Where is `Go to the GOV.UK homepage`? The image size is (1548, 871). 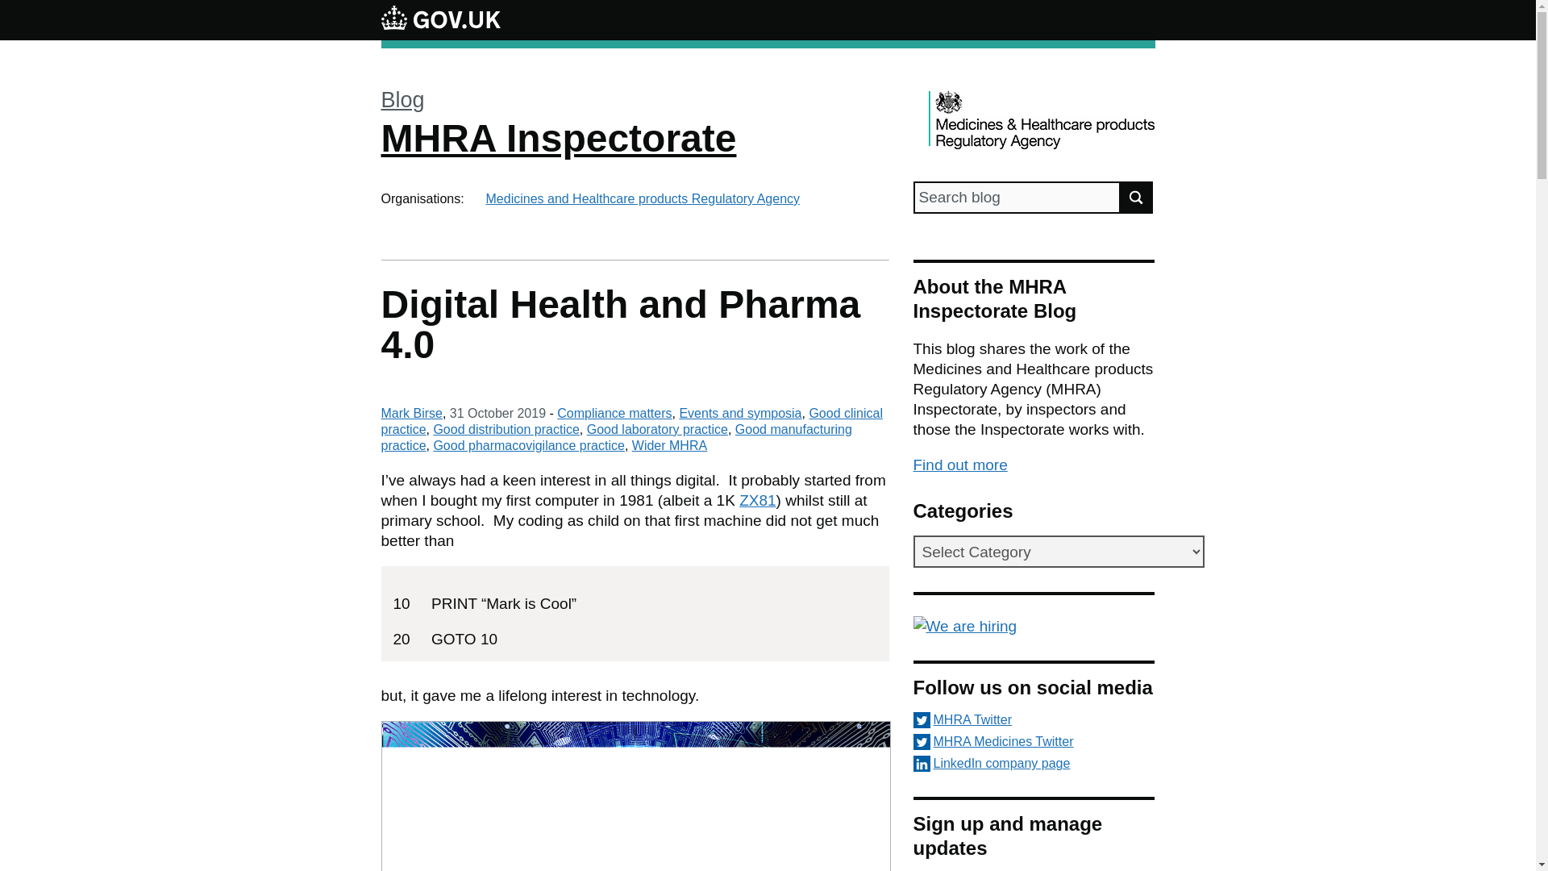
Go to the GOV.UK homepage is located at coordinates (440, 19).